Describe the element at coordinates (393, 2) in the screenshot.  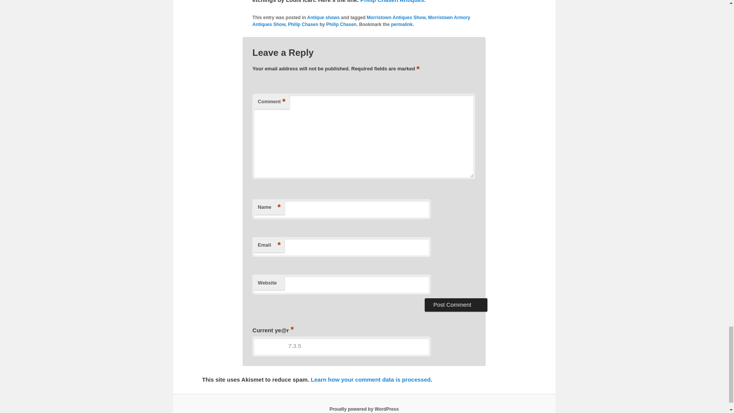
I see `Philip Chasen Antiques.` at that location.